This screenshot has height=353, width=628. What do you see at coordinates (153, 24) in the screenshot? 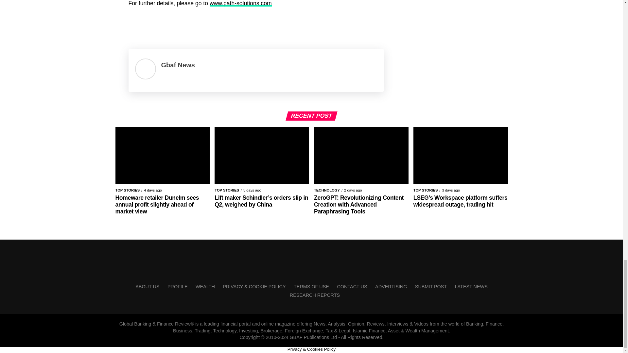
I see `Share on Twitter` at bounding box center [153, 24].